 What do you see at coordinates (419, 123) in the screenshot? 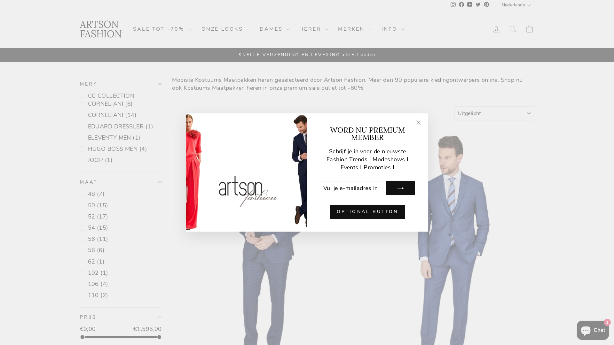
I see `icon-X
"Sluiten (esc)"` at bounding box center [419, 123].